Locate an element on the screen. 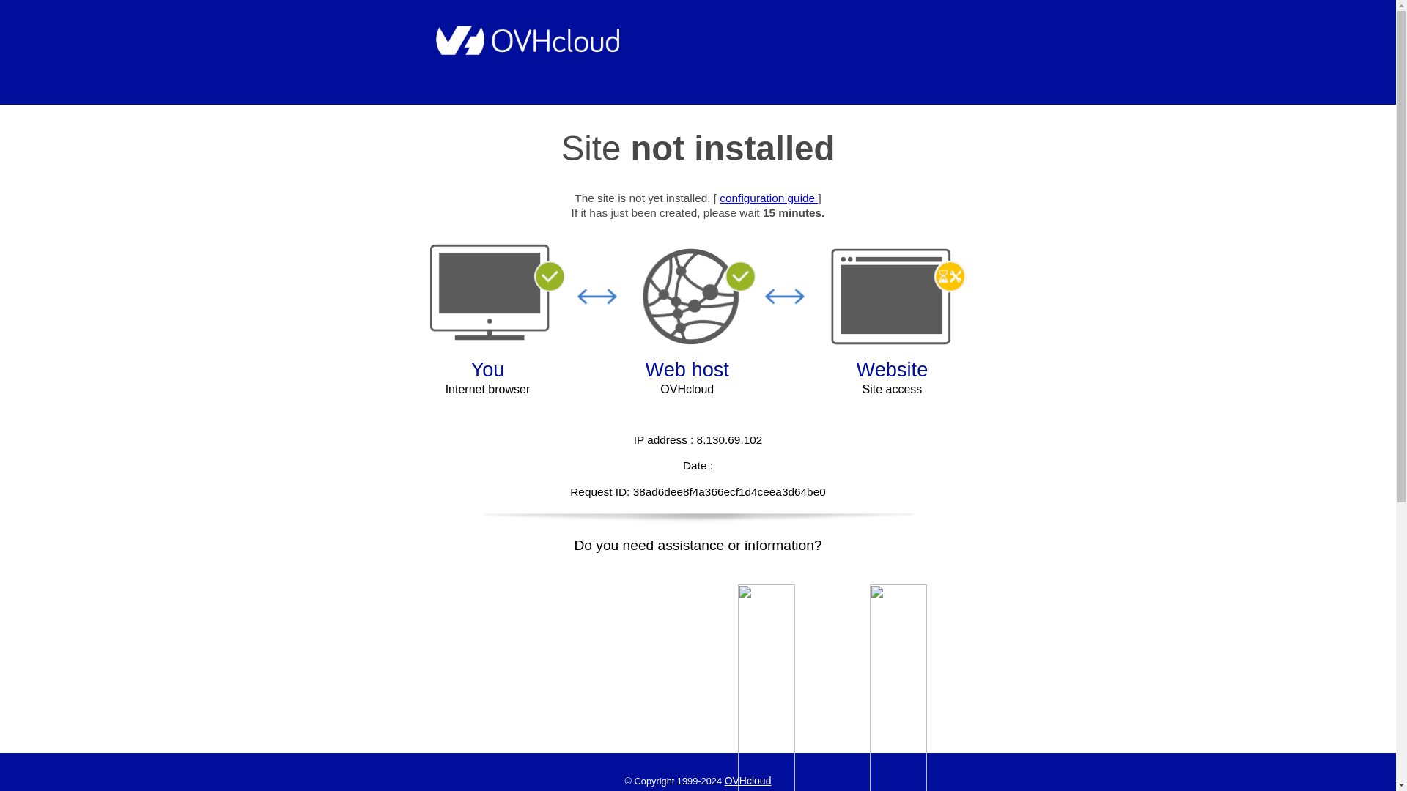  Guides is located at coordinates (768, 198).